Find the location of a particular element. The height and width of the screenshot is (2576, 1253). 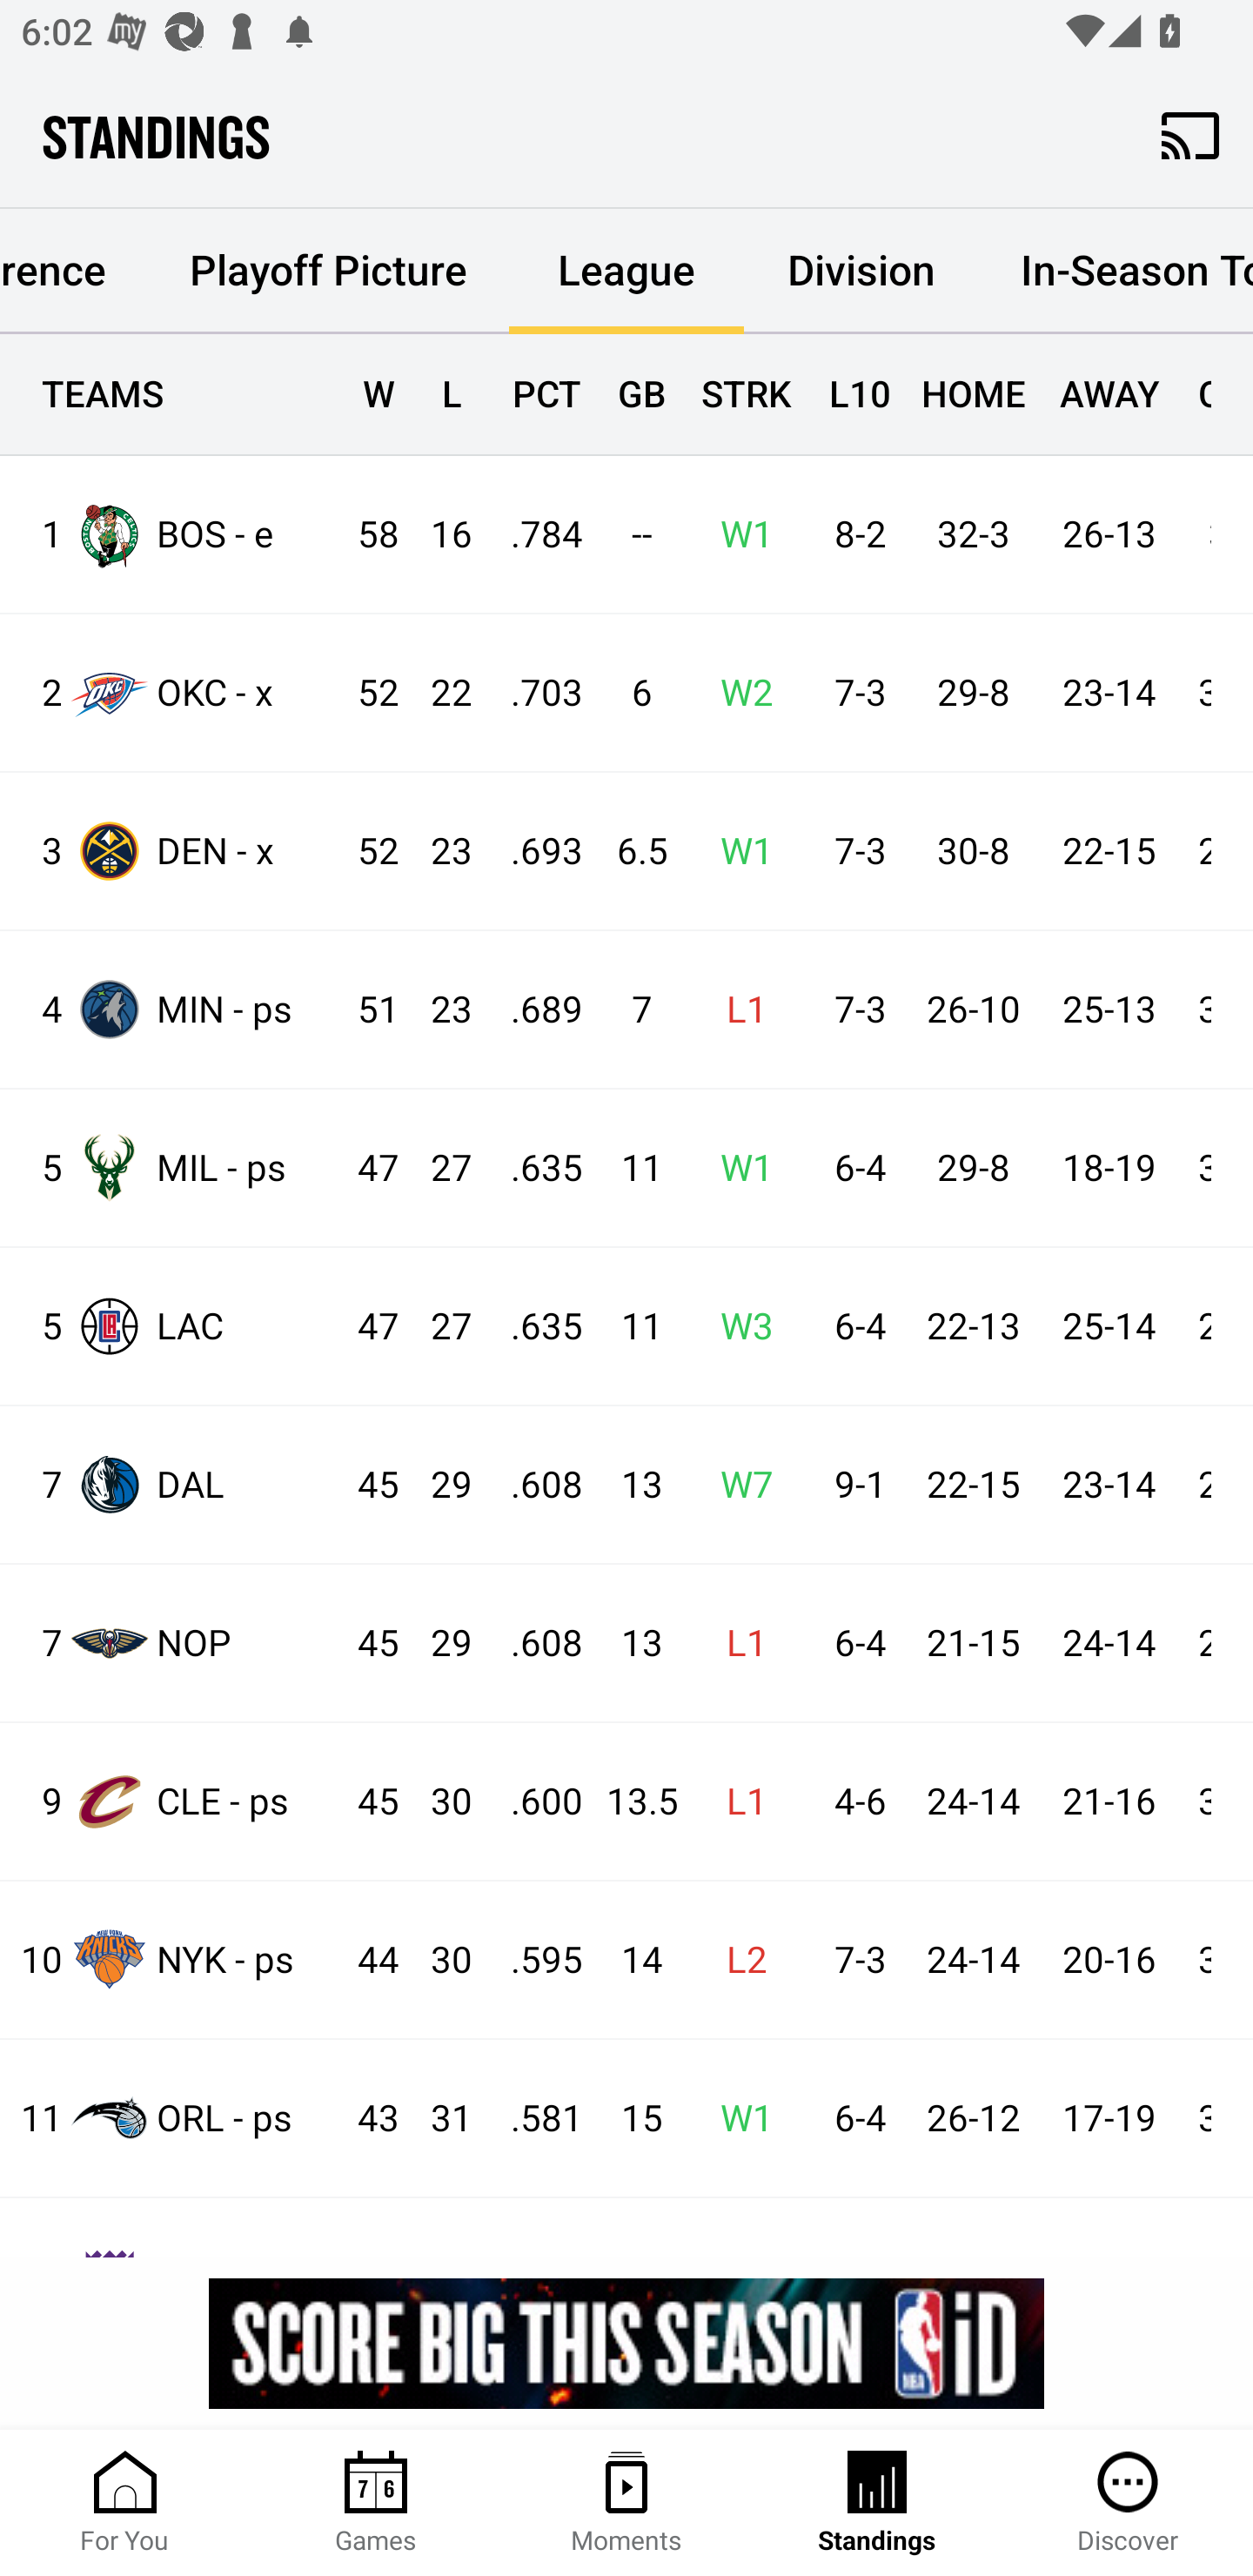

.581 is located at coordinates (532, 2118).